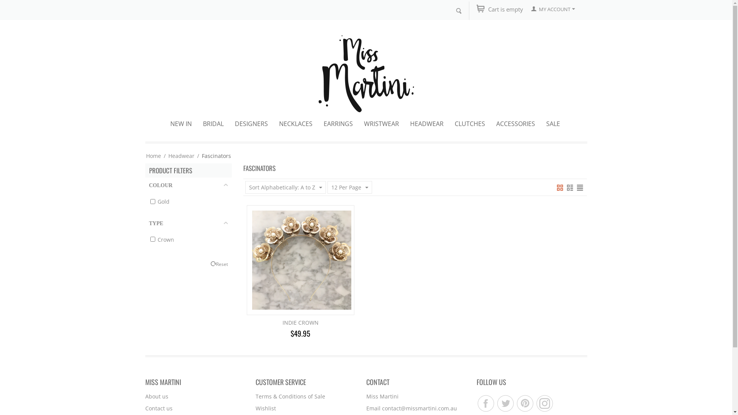  Describe the element at coordinates (154, 156) in the screenshot. I see `Home` at that location.